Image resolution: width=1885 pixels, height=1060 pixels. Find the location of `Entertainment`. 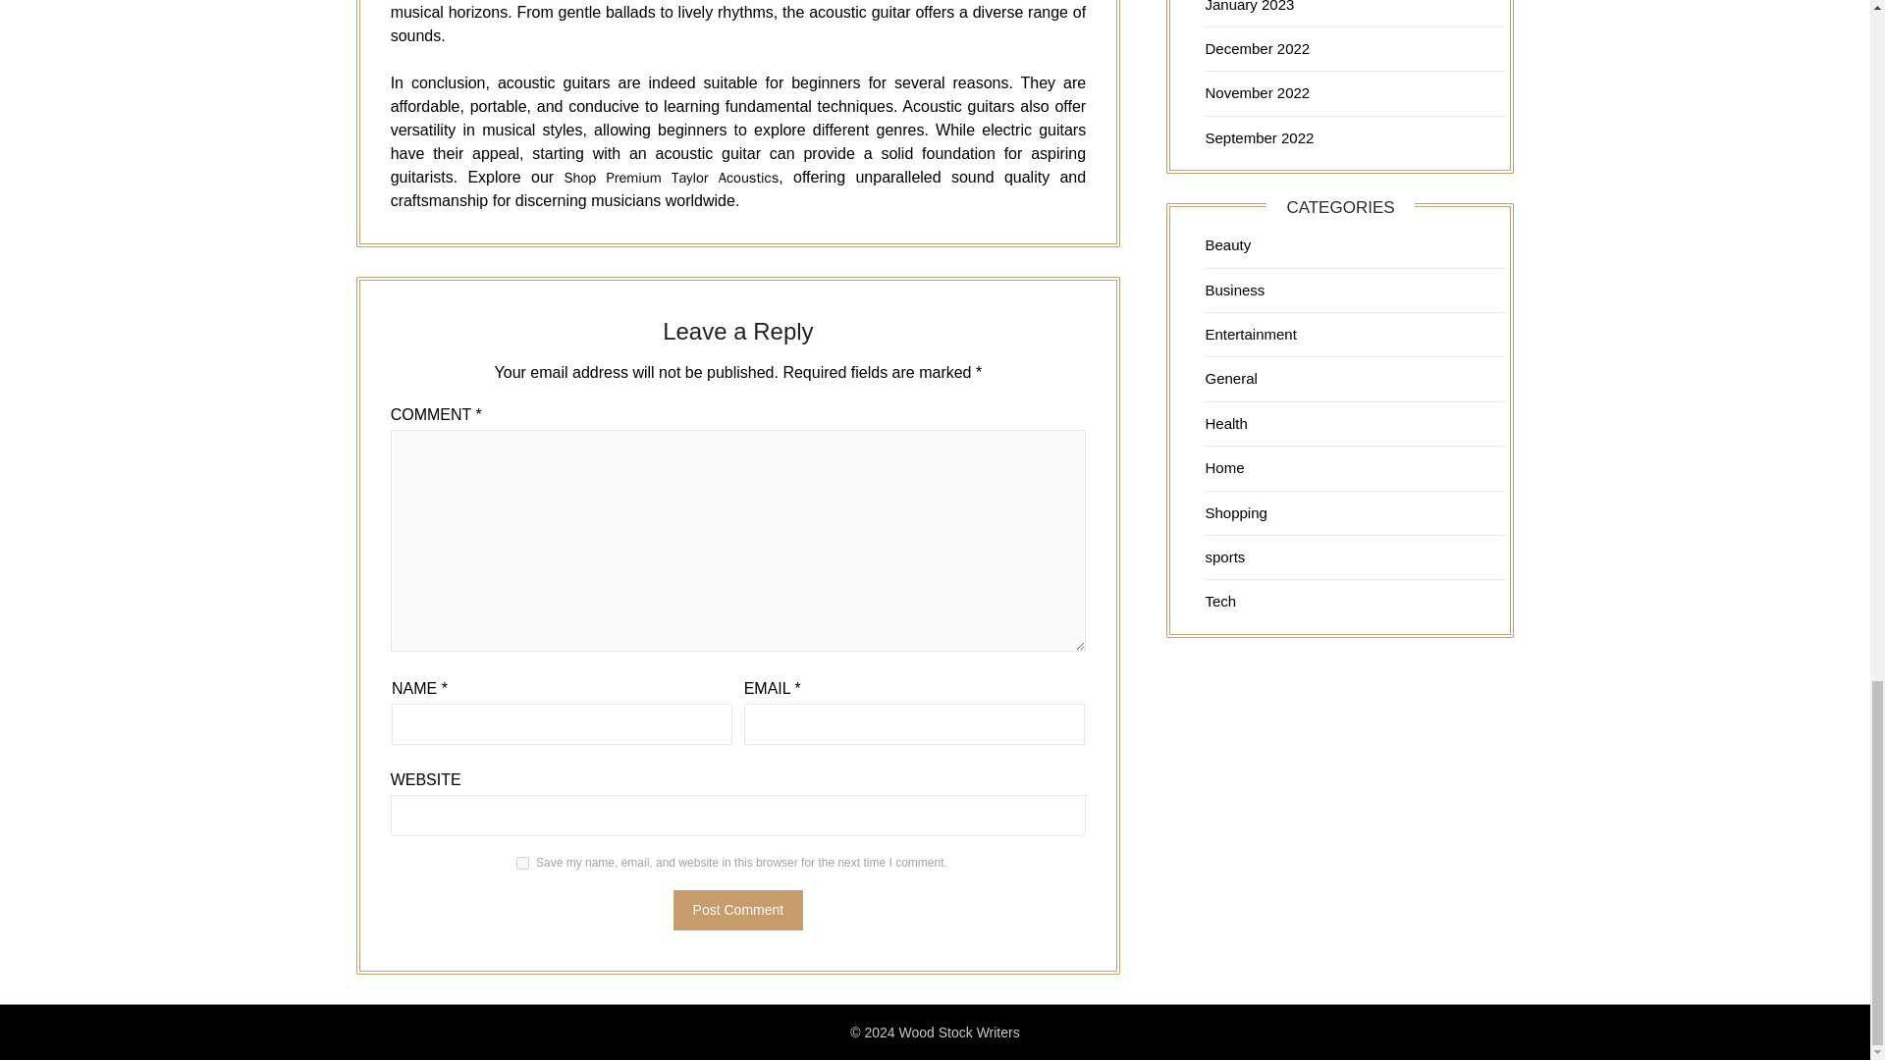

Entertainment is located at coordinates (1250, 334).